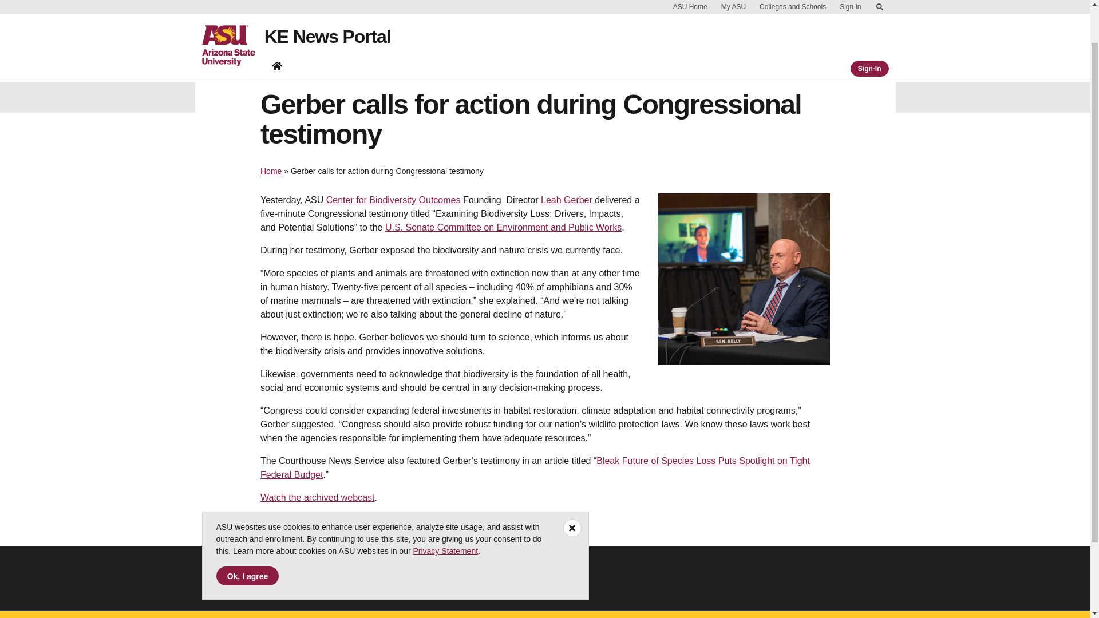 This screenshot has width=1099, height=618. I want to click on KE News Portal home, so click(277, 23).